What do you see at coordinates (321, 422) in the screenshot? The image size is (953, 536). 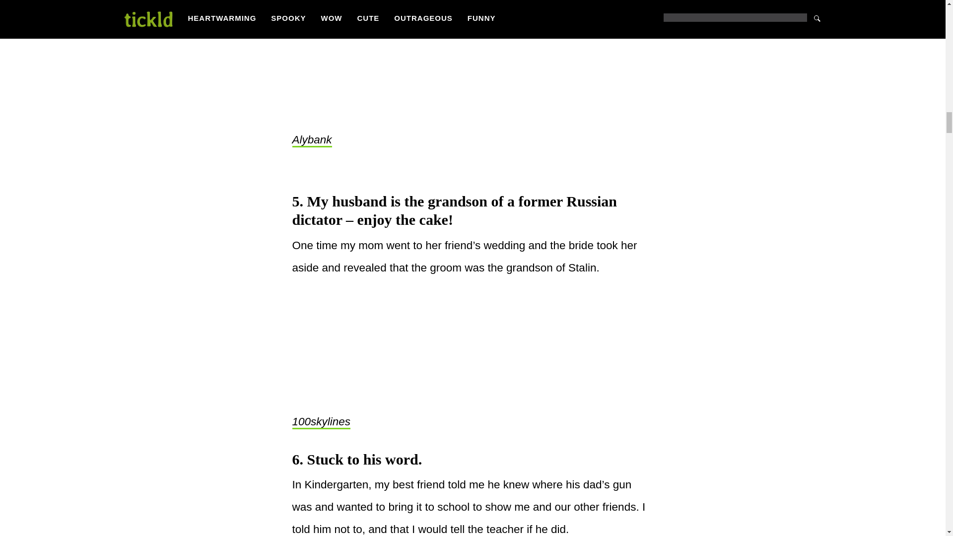 I see `100skylines` at bounding box center [321, 422].